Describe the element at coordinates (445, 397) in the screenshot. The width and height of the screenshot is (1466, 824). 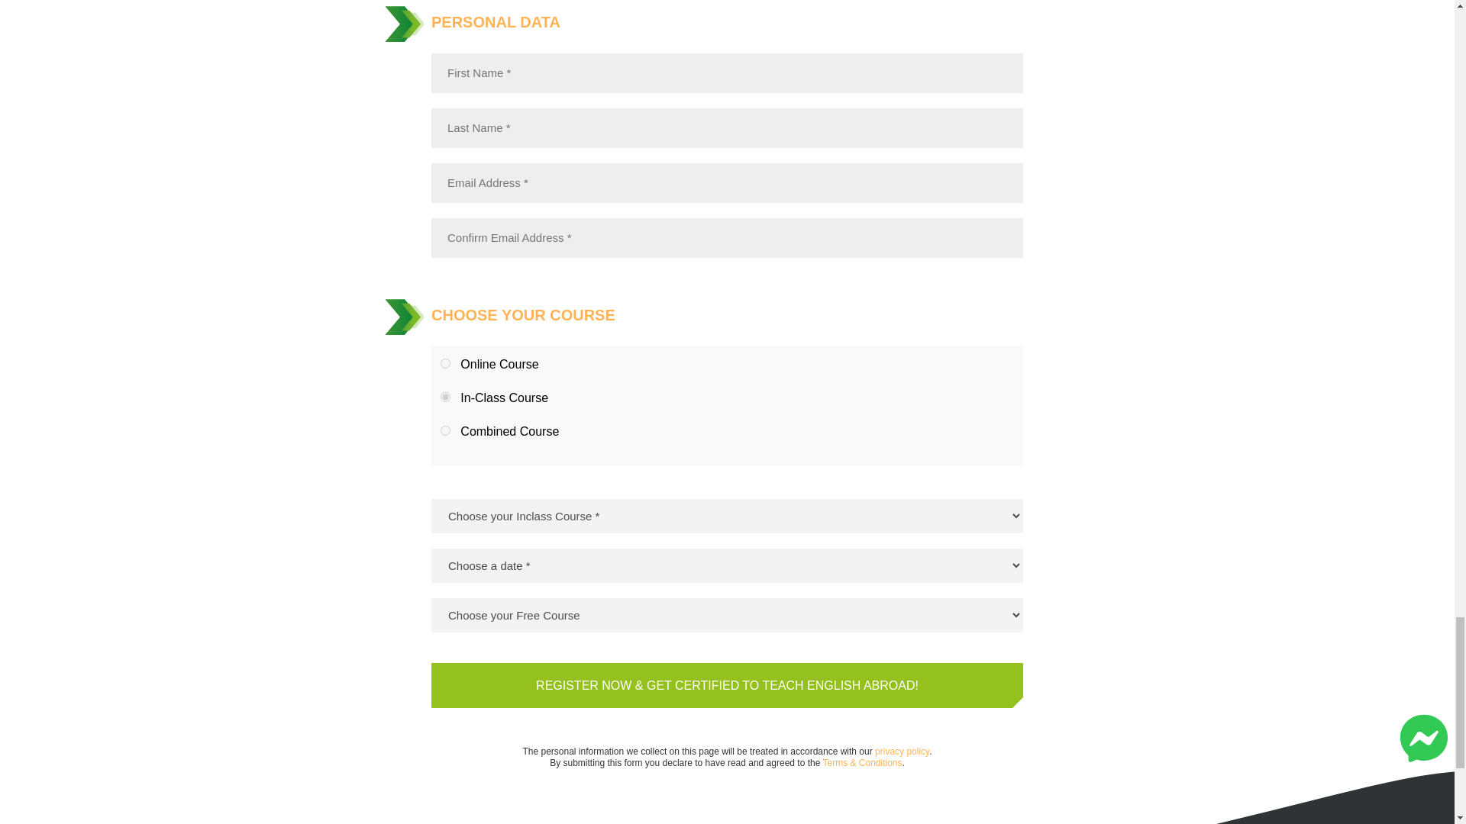
I see `Intensive Course` at that location.